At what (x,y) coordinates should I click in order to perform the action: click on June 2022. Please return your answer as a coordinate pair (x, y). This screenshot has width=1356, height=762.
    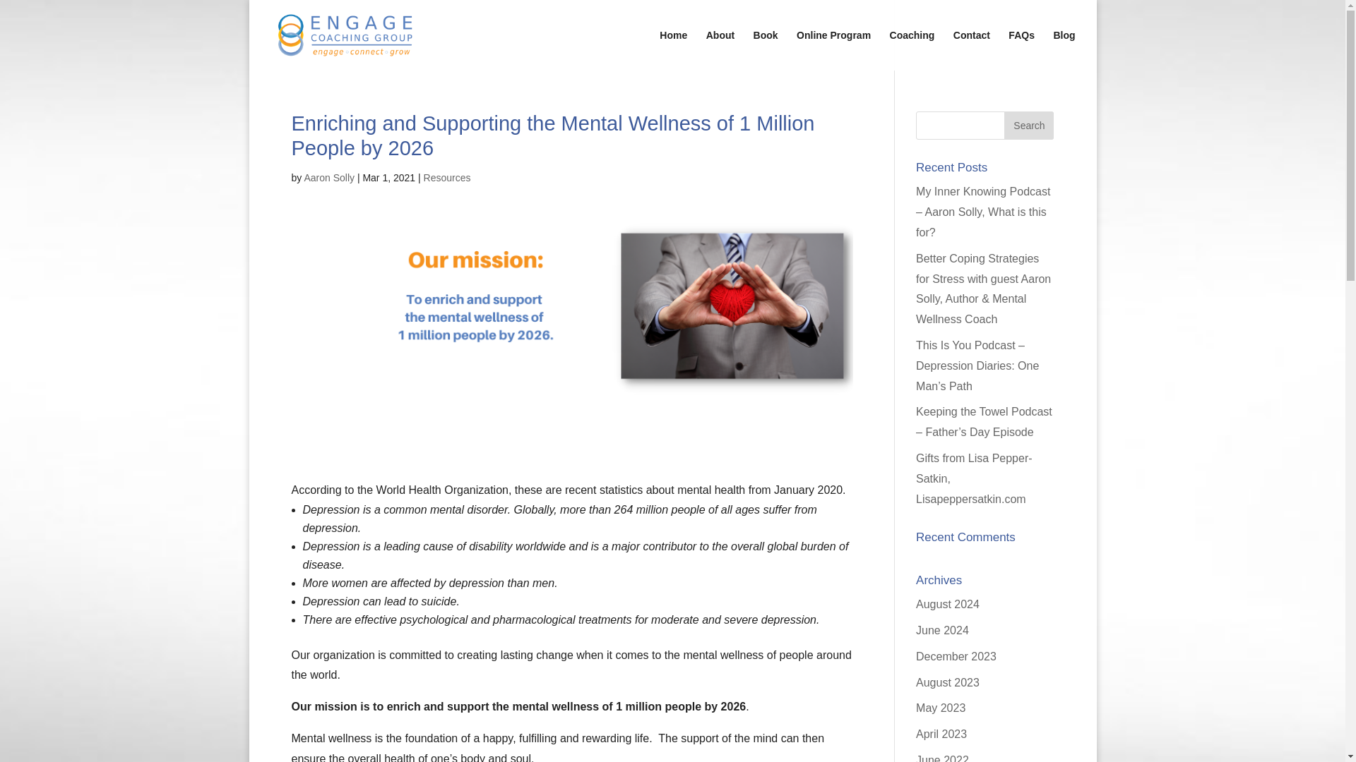
    Looking at the image, I should click on (942, 758).